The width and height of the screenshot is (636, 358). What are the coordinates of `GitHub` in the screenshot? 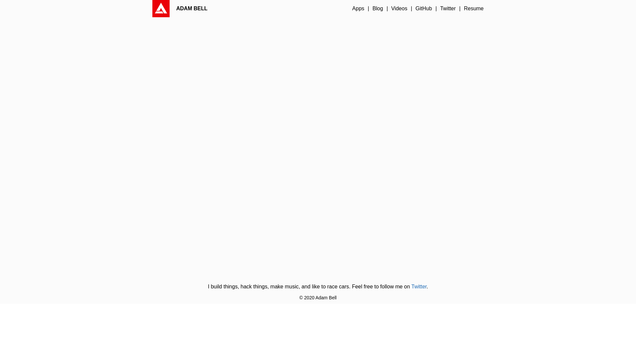 It's located at (424, 9).